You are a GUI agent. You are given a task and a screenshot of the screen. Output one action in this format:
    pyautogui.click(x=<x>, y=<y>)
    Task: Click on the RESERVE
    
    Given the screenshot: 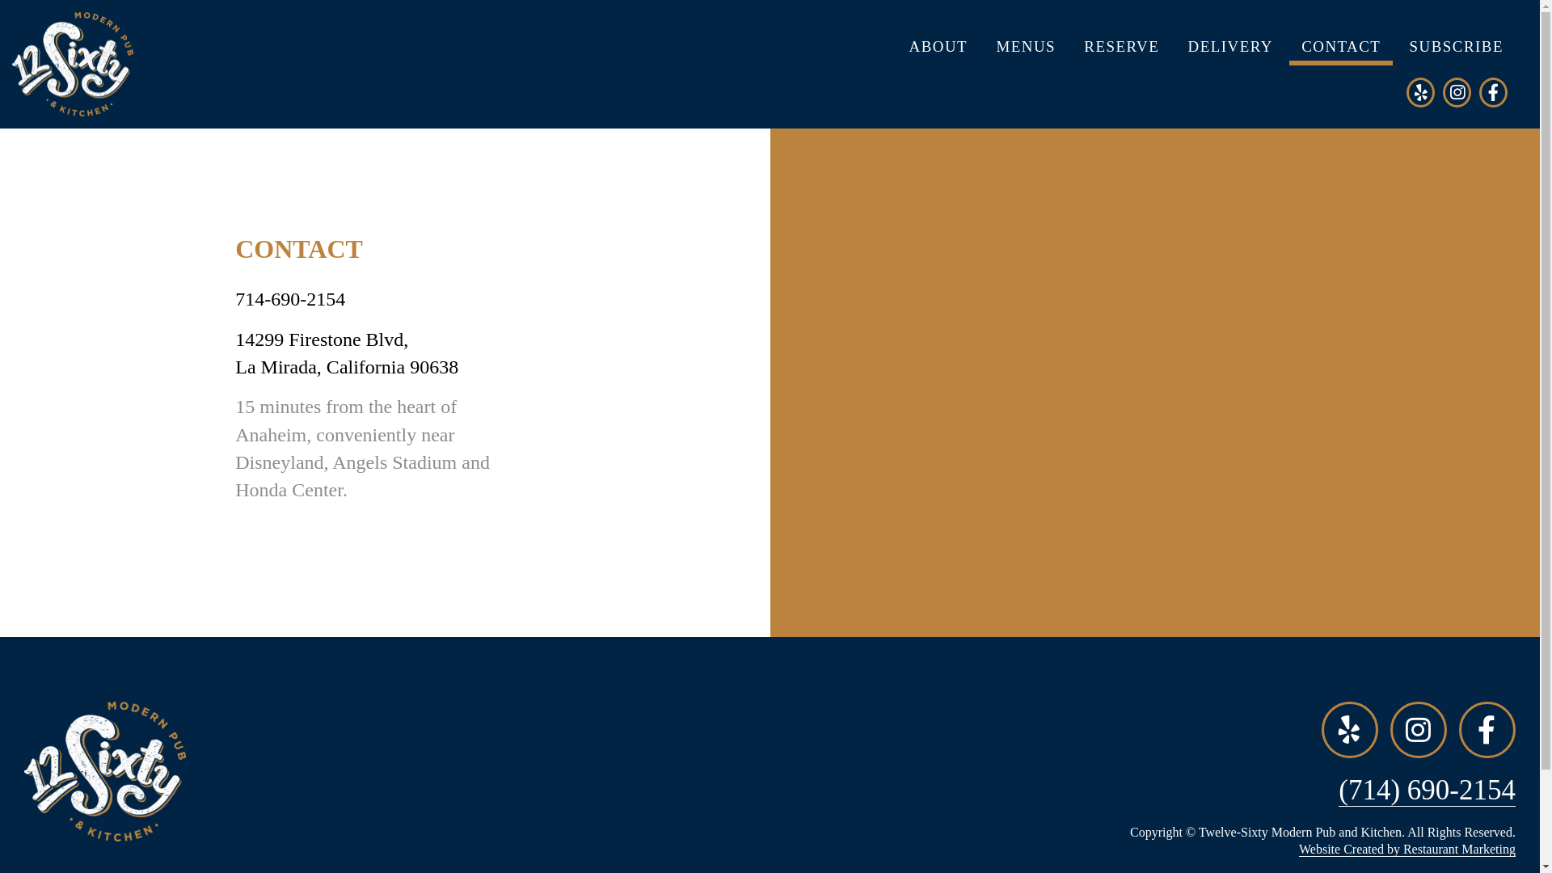 What is the action you would take?
    pyautogui.click(x=1122, y=47)
    